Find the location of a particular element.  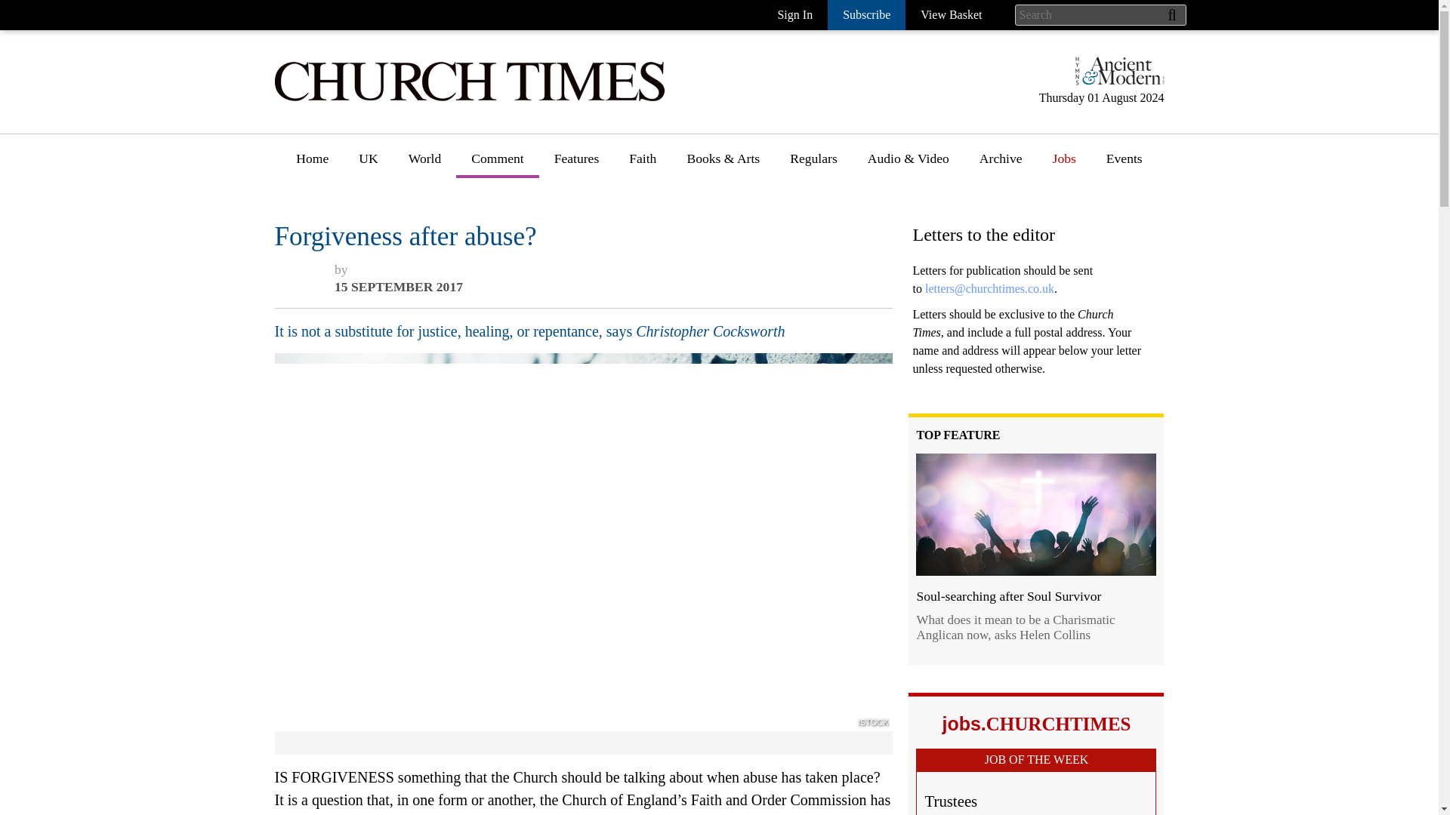

Caption competition is located at coordinates (845, 259).